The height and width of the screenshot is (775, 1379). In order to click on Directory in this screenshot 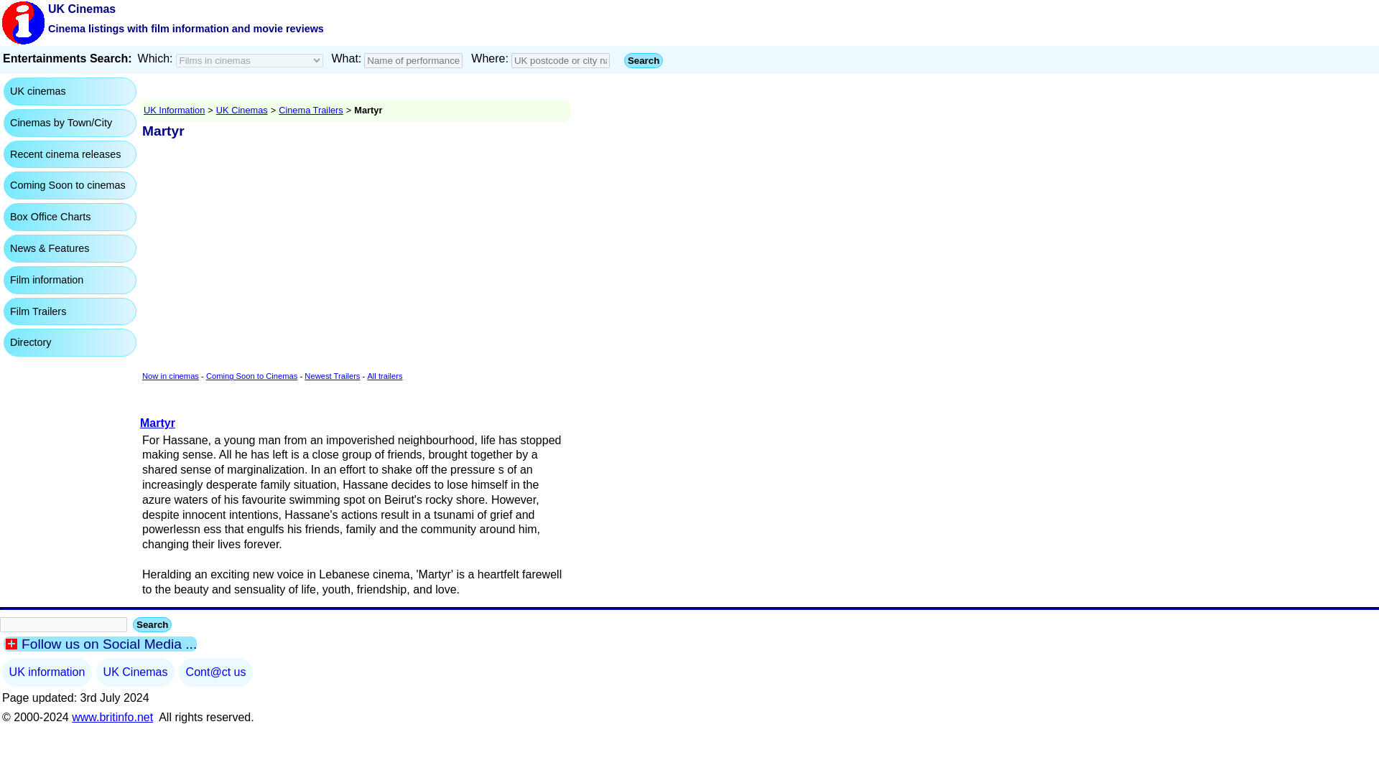, I will do `click(30, 342)`.